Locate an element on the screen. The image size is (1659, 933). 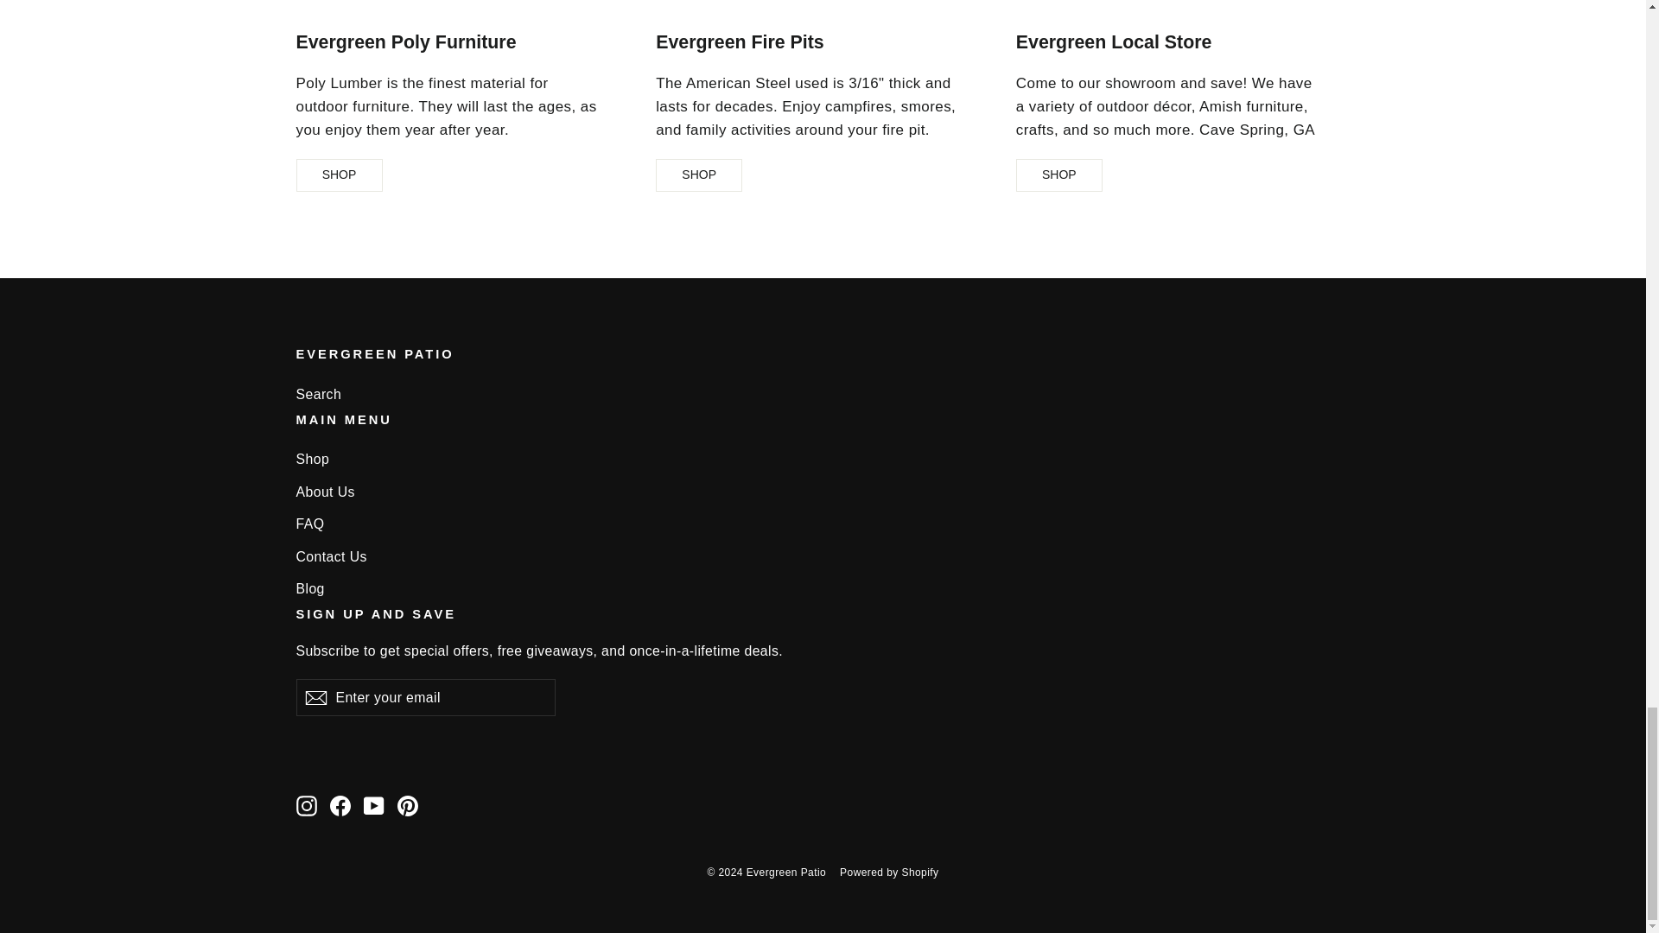
SHOP is located at coordinates (338, 175).